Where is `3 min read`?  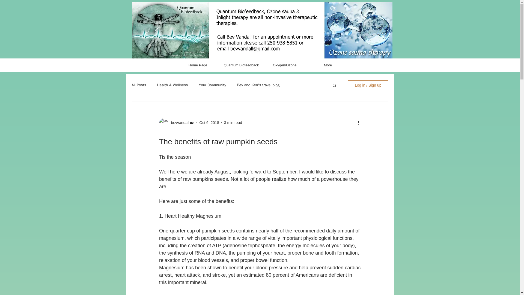 3 min read is located at coordinates (233, 122).